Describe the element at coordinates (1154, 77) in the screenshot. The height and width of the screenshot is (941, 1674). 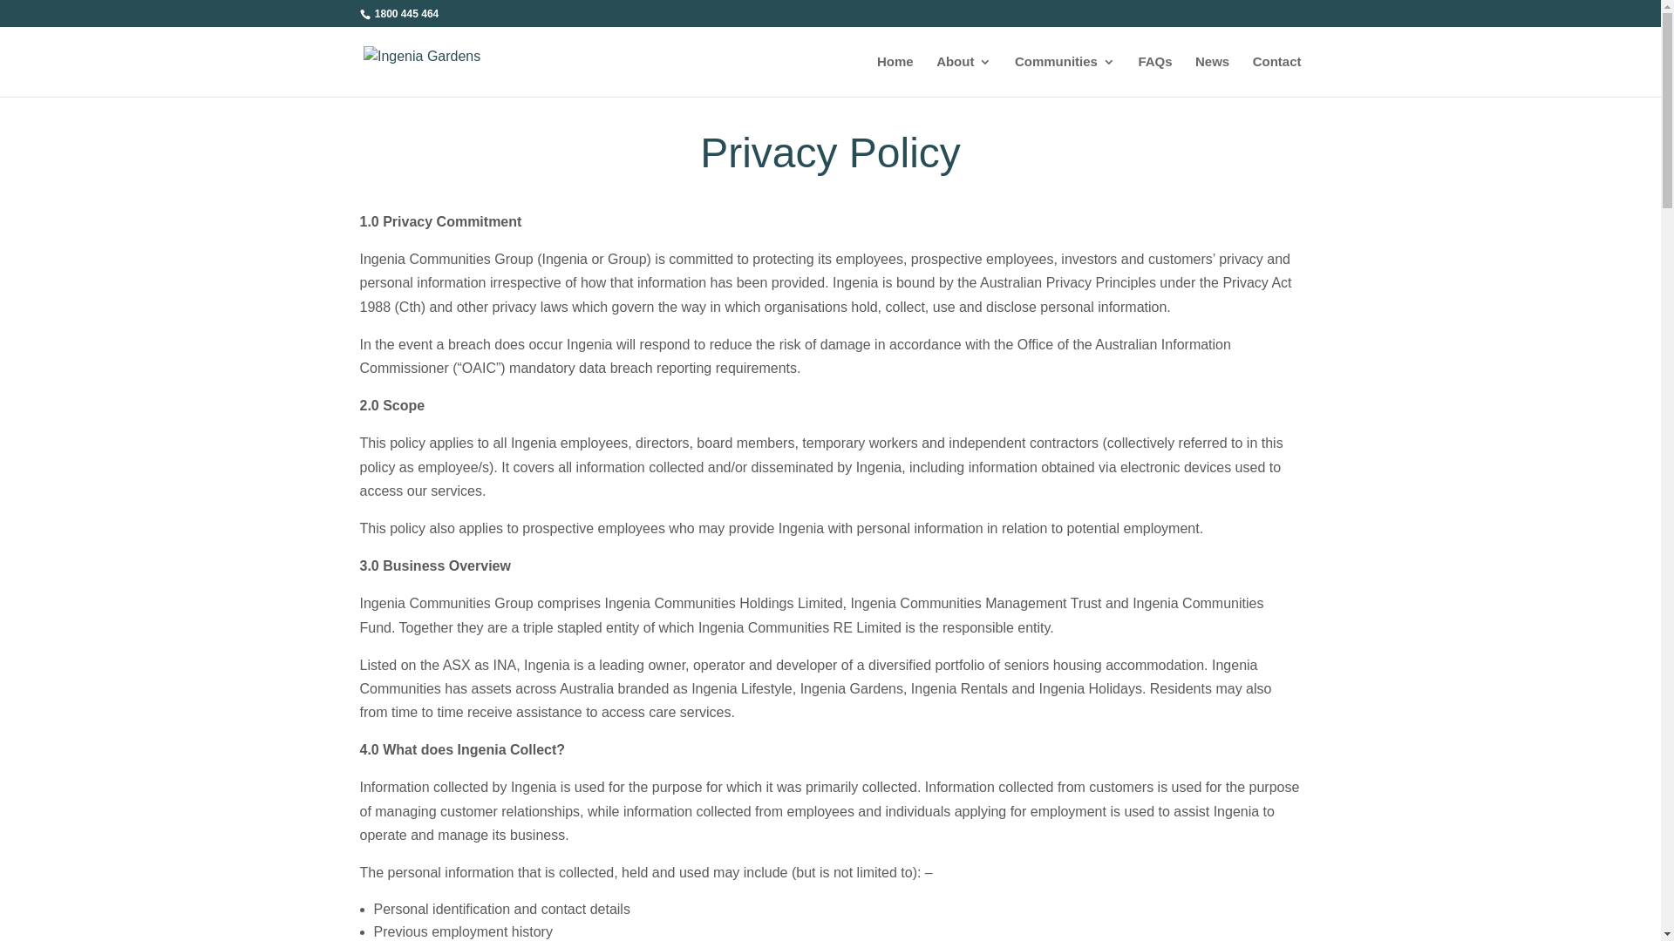
I see `FAQs` at that location.